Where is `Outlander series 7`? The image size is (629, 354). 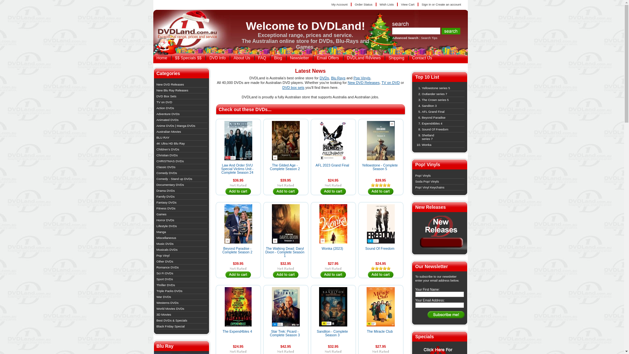 Outlander series 7 is located at coordinates (435, 94).